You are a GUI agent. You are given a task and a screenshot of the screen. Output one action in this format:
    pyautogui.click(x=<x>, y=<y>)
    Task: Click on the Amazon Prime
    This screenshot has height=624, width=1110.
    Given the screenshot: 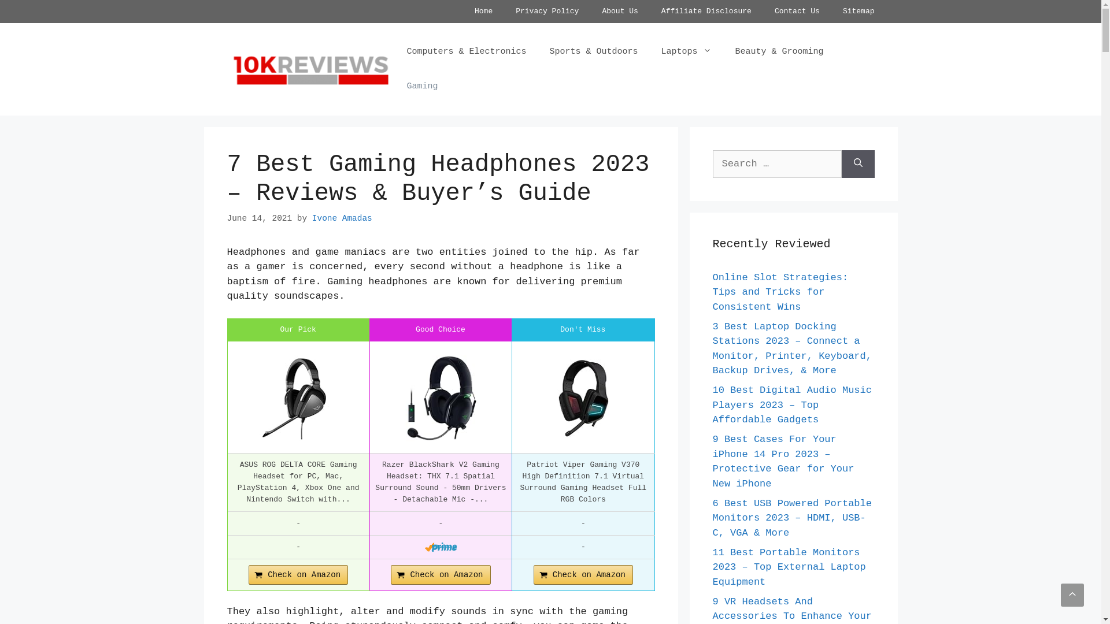 What is the action you would take?
    pyautogui.click(x=441, y=547)
    